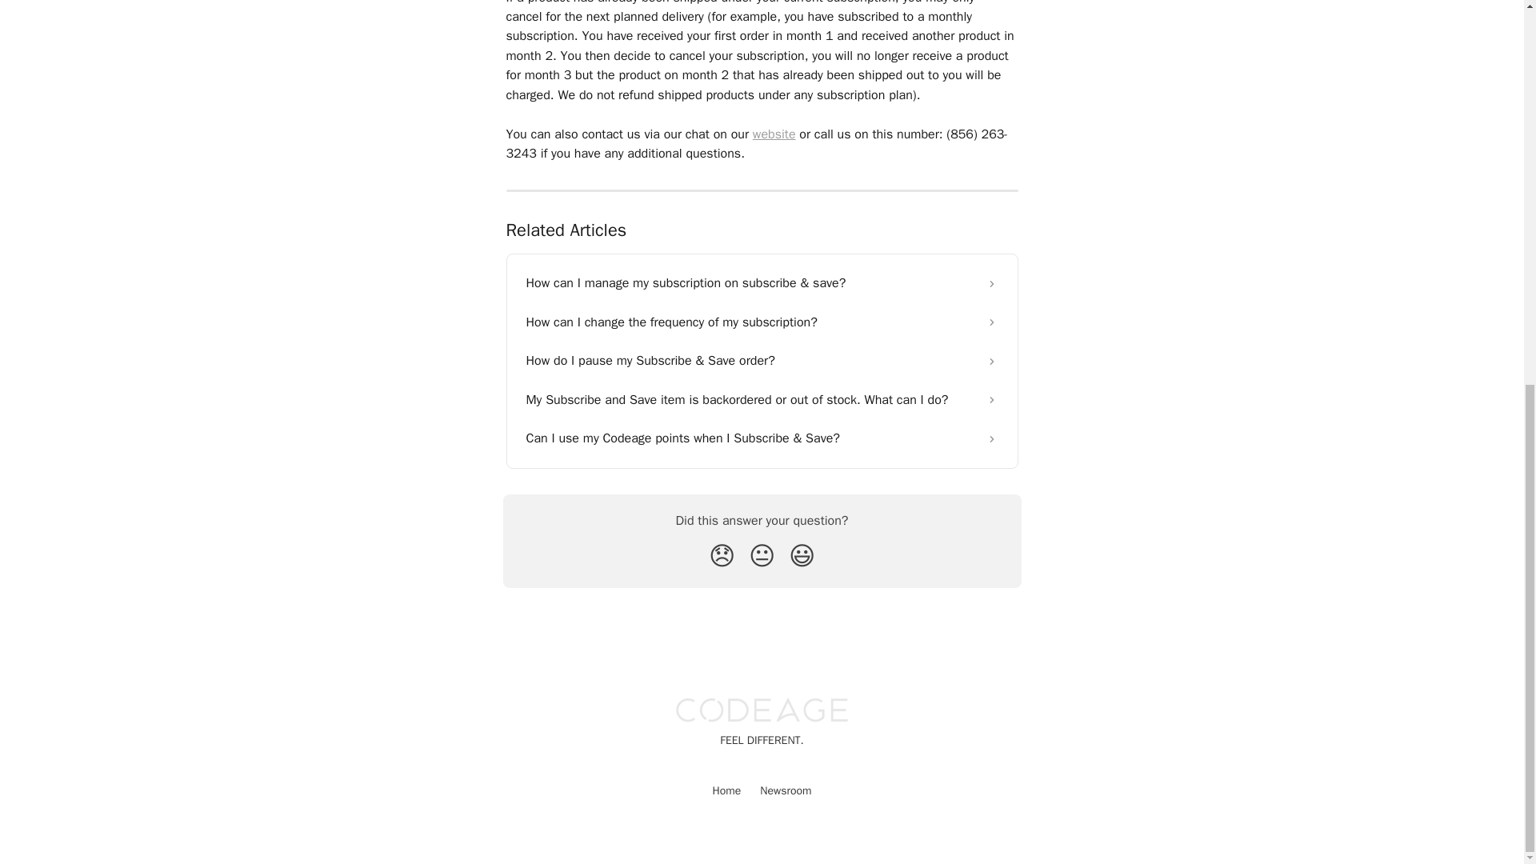  What do you see at coordinates (786, 790) in the screenshot?
I see `Newsroom` at bounding box center [786, 790].